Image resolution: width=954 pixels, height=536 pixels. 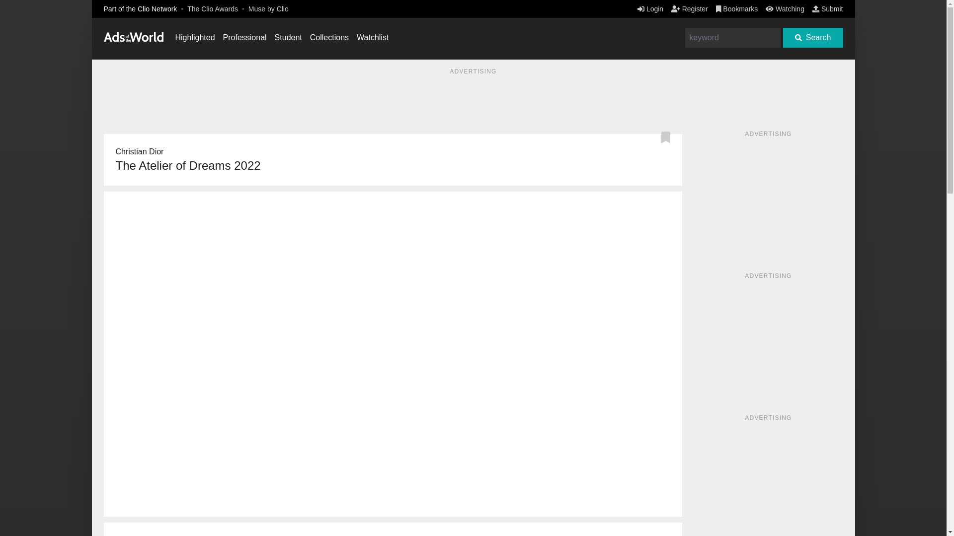 I want to click on Search, so click(x=813, y=38).